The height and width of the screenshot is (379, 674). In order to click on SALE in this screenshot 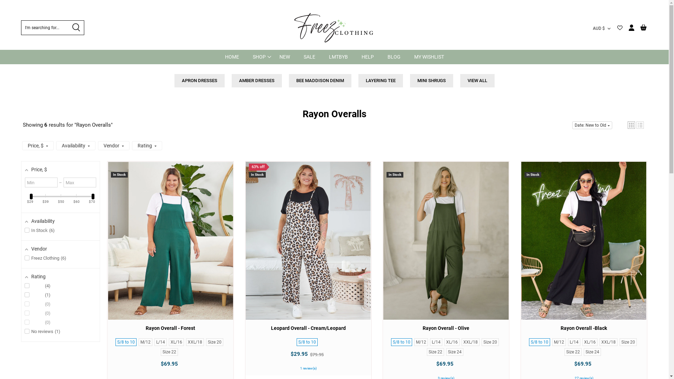, I will do `click(309, 57)`.